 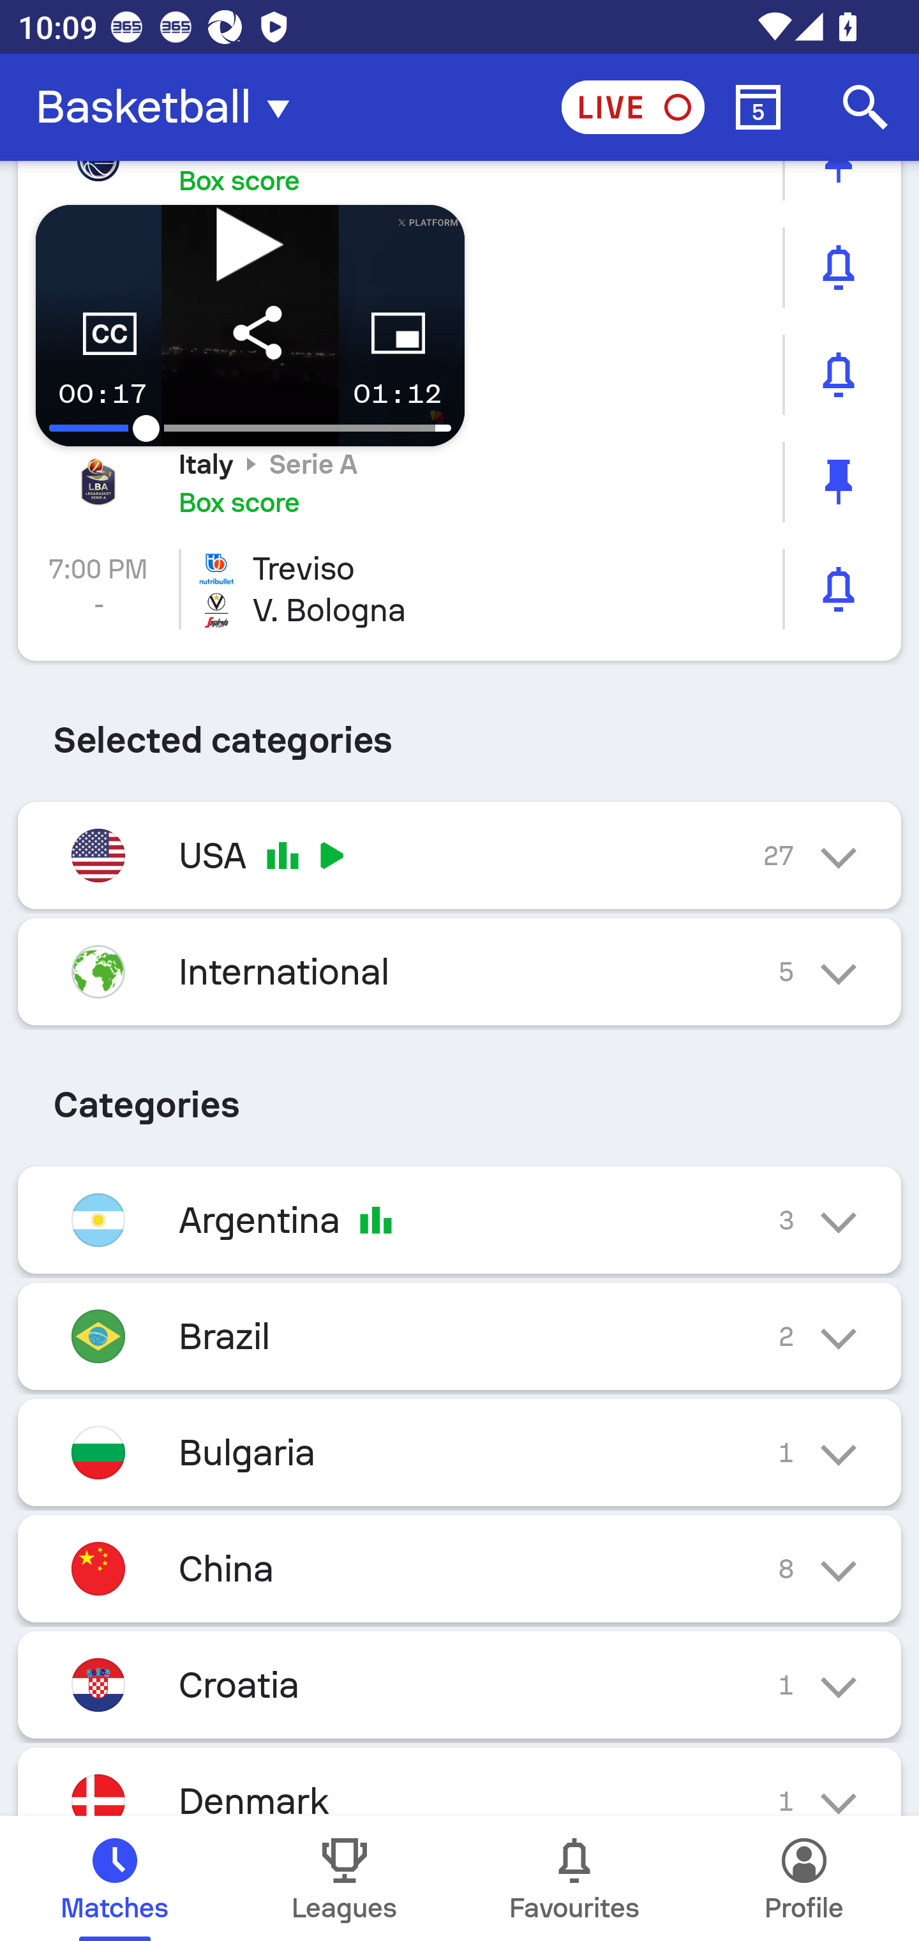 What do you see at coordinates (459, 1096) in the screenshot?
I see `Categories` at bounding box center [459, 1096].